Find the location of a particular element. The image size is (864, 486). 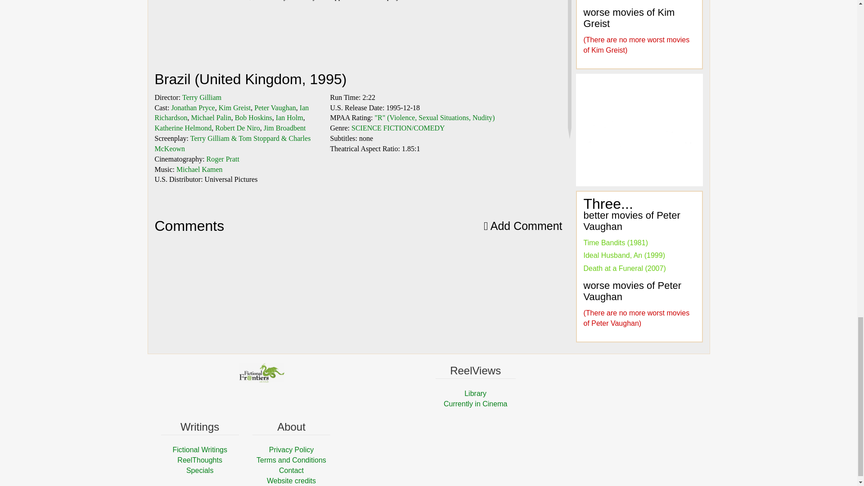

View all reviews for movies starring Peter Vaughan is located at coordinates (275, 108).